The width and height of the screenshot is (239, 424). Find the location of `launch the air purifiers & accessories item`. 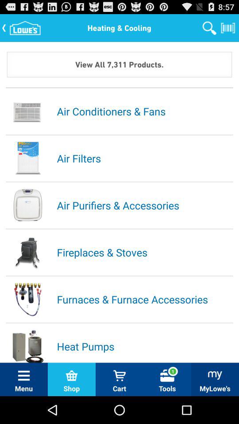

launch the air purifiers & accessories item is located at coordinates (144, 205).